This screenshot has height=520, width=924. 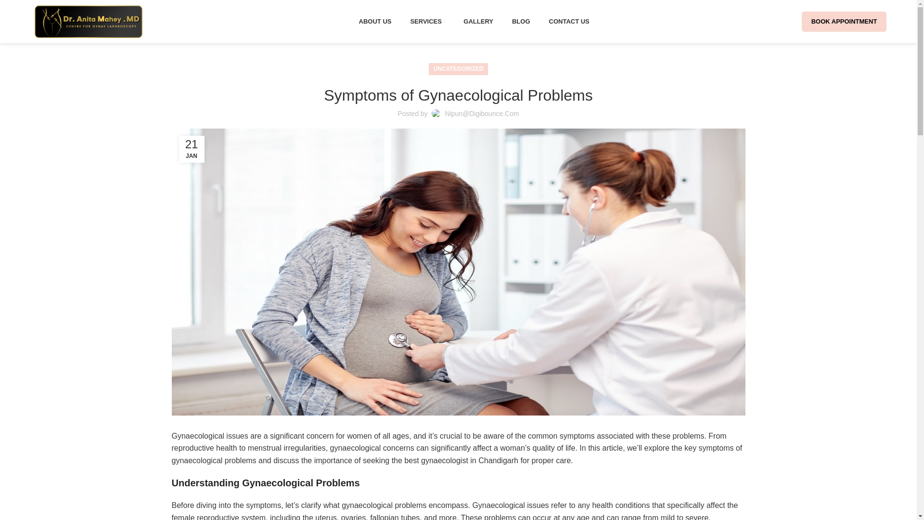 I want to click on CONTACT US, so click(x=569, y=21).